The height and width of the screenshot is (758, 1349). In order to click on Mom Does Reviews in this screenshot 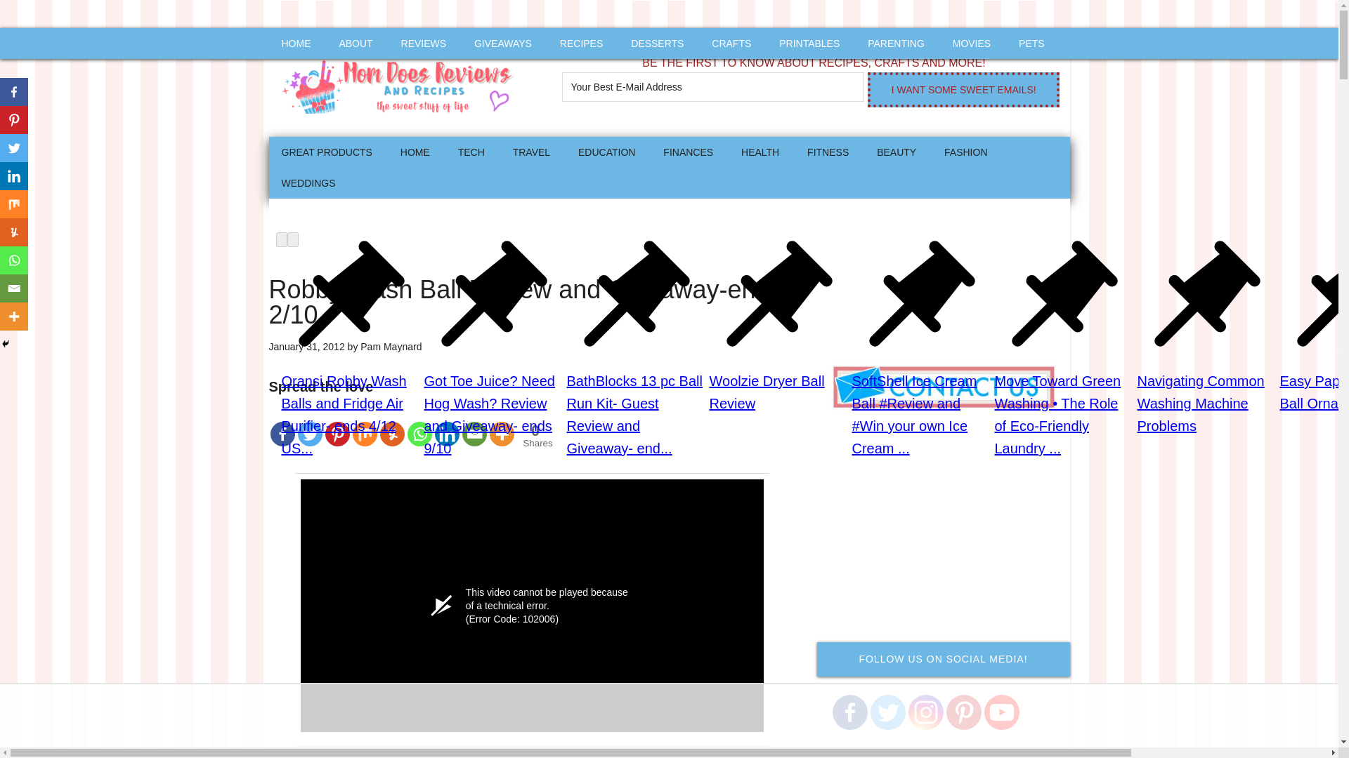, I will do `click(402, 82)`.